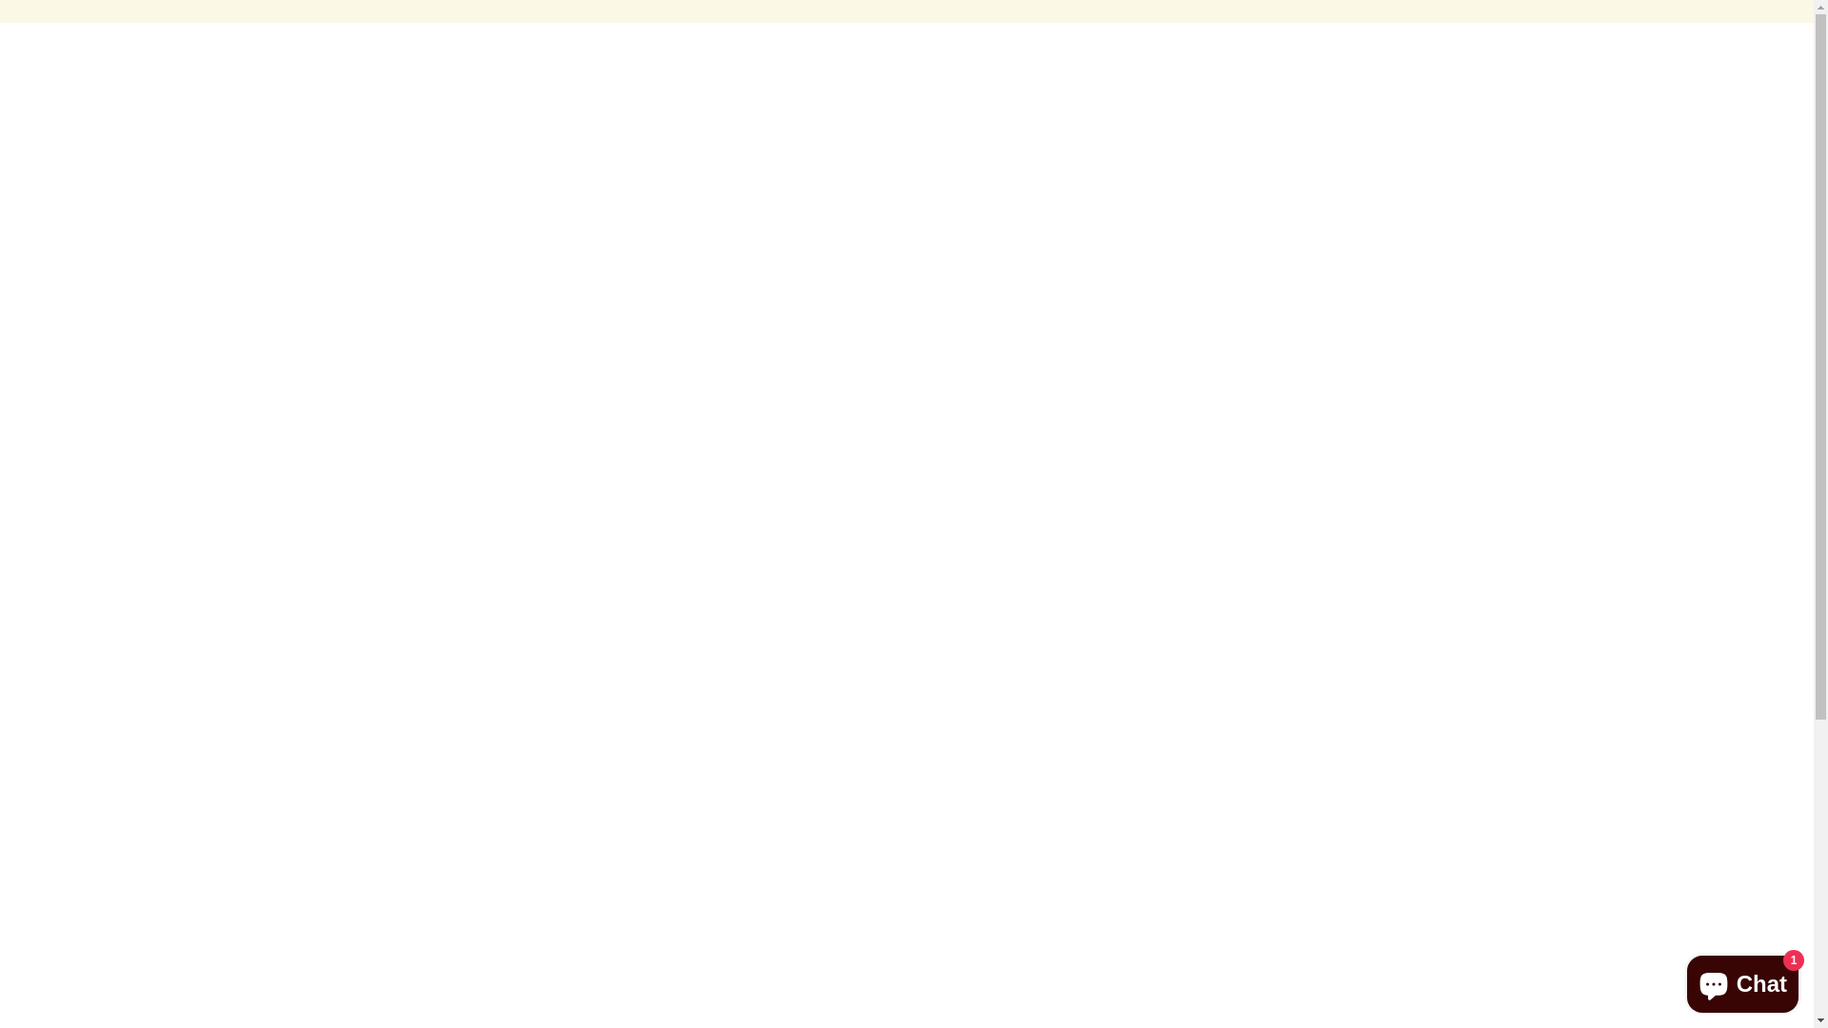 The height and width of the screenshot is (1028, 1828). Describe the element at coordinates (675, 746) in the screenshot. I see `About Us` at that location.